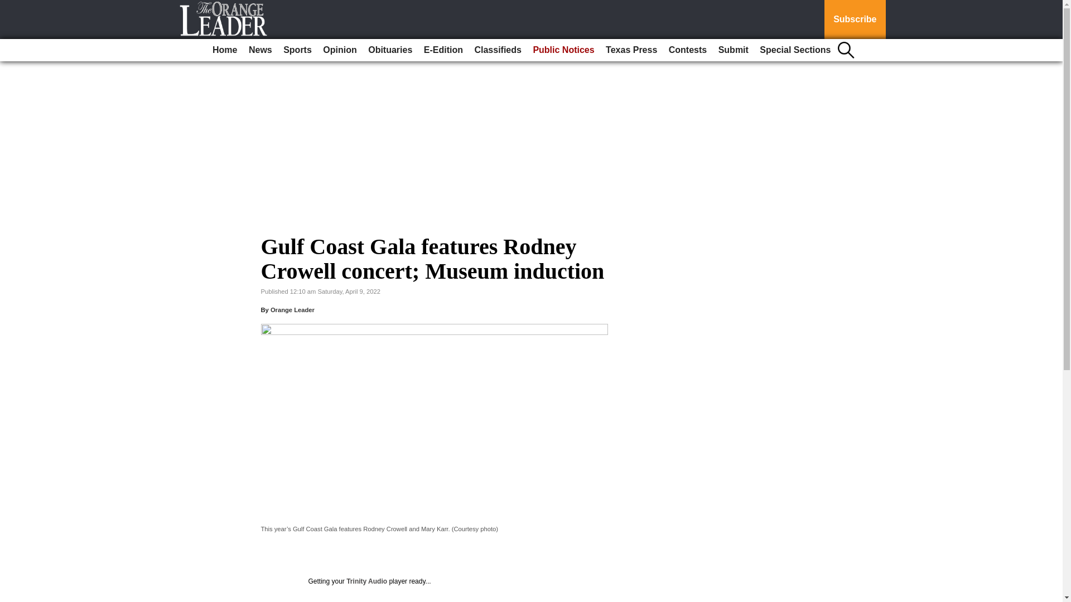  I want to click on Orange Leader, so click(292, 309).